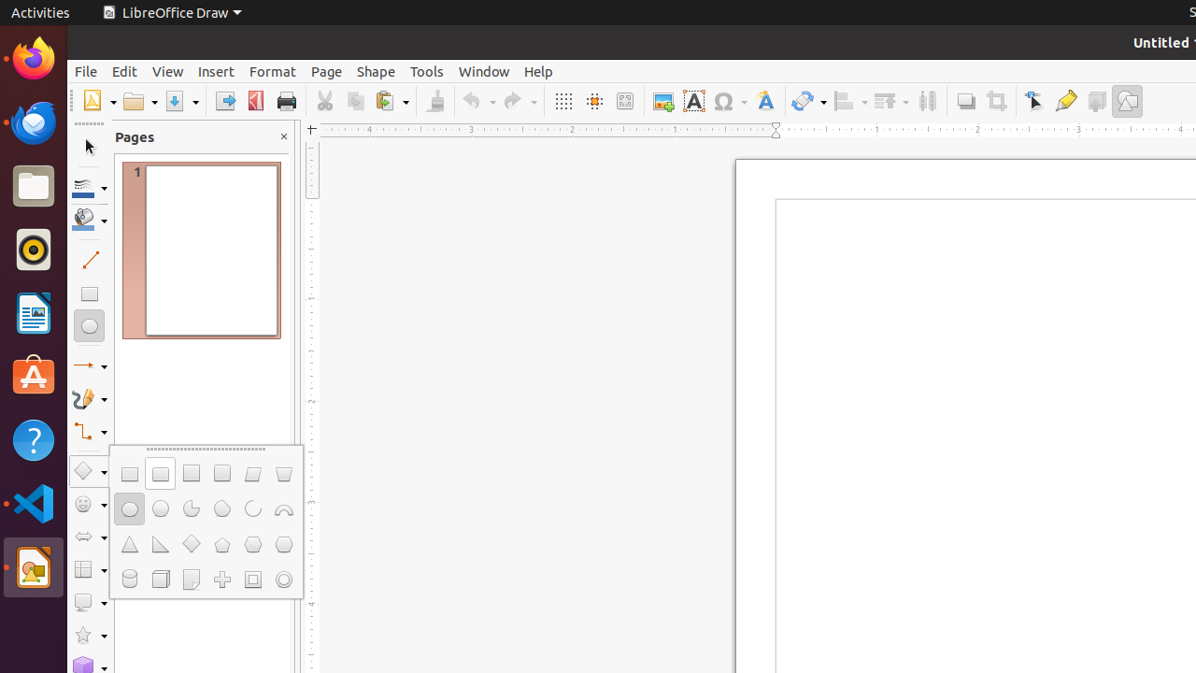 This screenshot has height=673, width=1196. I want to click on Page, so click(327, 71).